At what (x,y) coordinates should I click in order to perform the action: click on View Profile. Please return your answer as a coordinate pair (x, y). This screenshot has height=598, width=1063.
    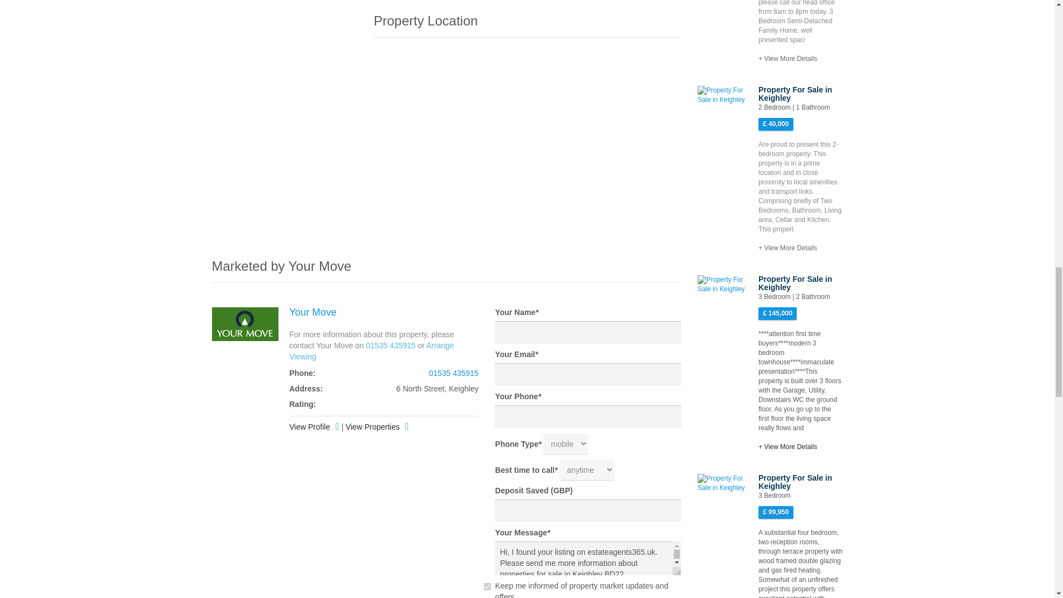
    Looking at the image, I should click on (314, 427).